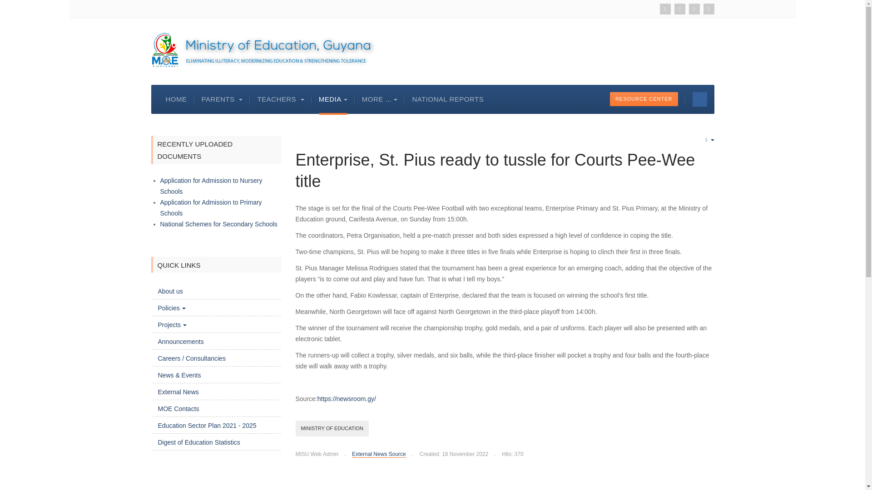  What do you see at coordinates (679, 9) in the screenshot?
I see `Twitter` at bounding box center [679, 9].